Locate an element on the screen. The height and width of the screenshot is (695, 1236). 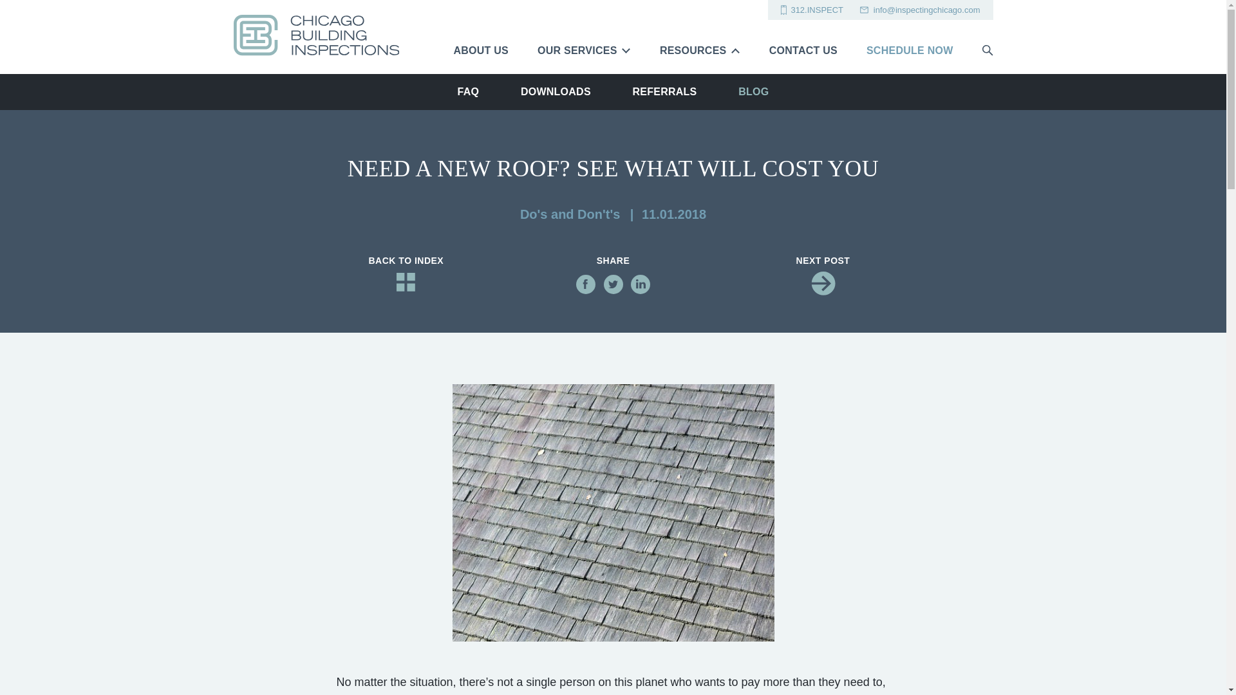
DOWNLOADS is located at coordinates (555, 92).